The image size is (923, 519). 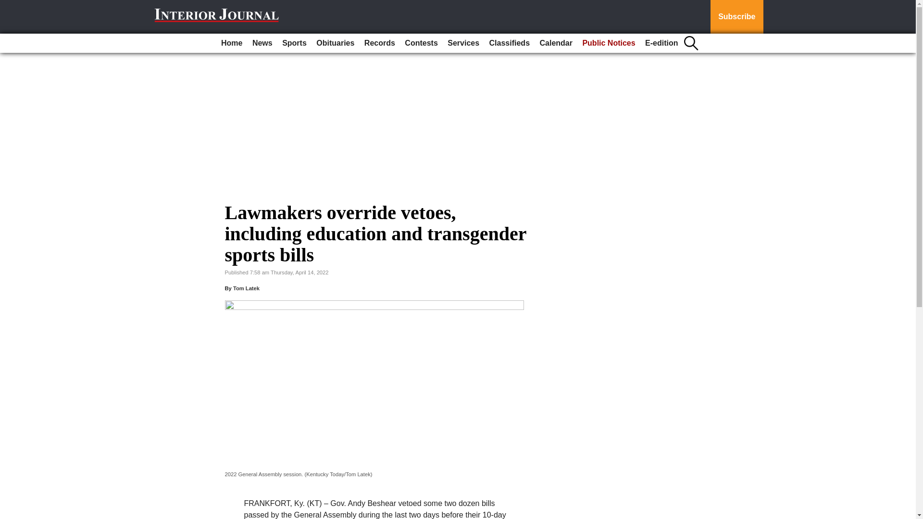 What do you see at coordinates (463, 43) in the screenshot?
I see `Services` at bounding box center [463, 43].